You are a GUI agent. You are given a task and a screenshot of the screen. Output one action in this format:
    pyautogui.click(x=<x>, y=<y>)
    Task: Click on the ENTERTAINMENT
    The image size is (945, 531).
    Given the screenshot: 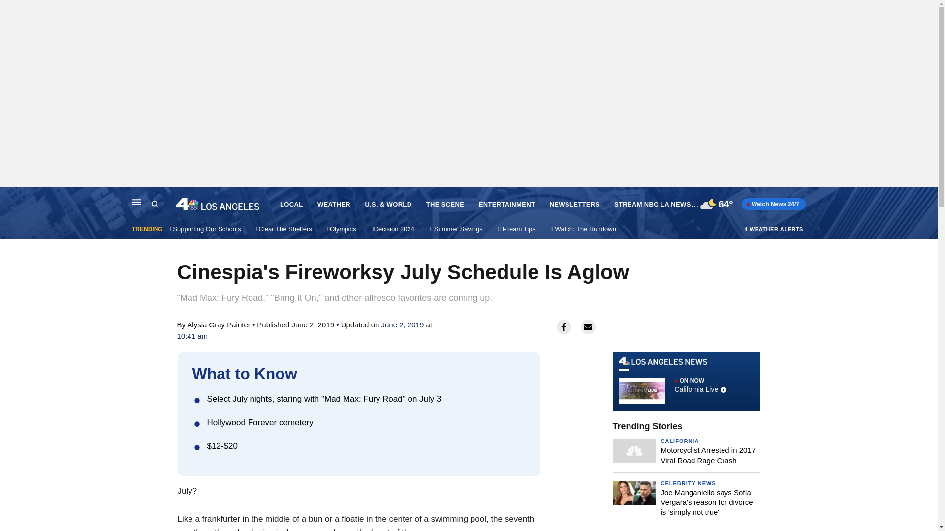 What is the action you would take?
    pyautogui.click(x=137, y=202)
    